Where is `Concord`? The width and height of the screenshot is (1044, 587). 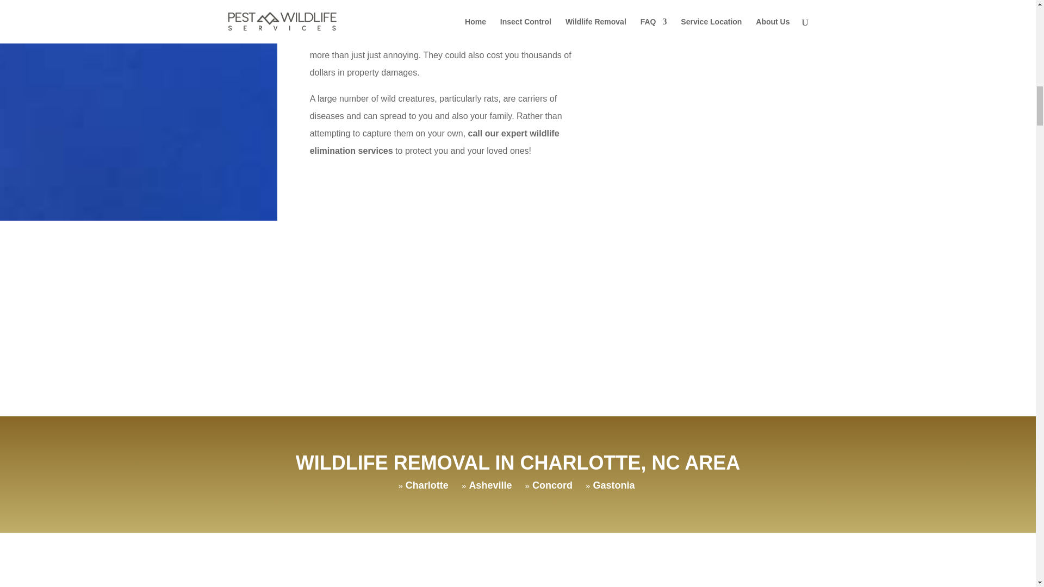
Concord is located at coordinates (552, 485).